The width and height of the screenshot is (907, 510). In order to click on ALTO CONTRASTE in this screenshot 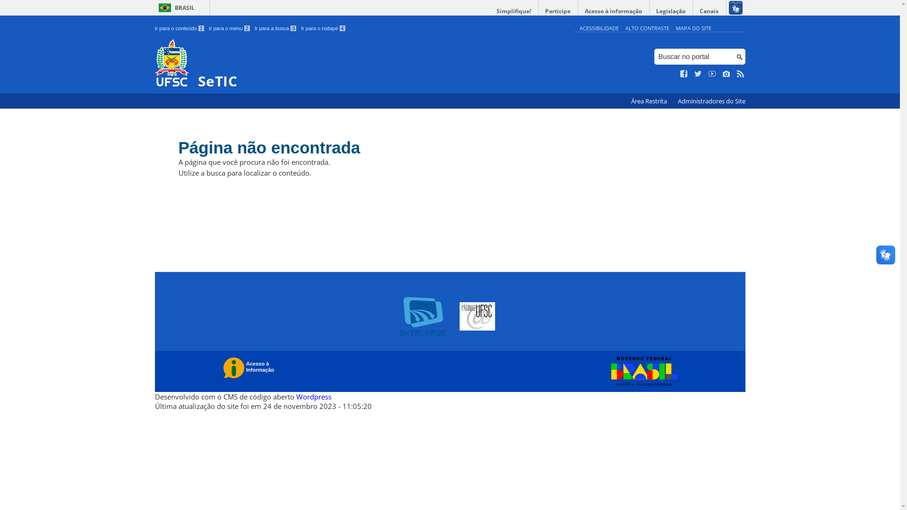, I will do `click(647, 28)`.